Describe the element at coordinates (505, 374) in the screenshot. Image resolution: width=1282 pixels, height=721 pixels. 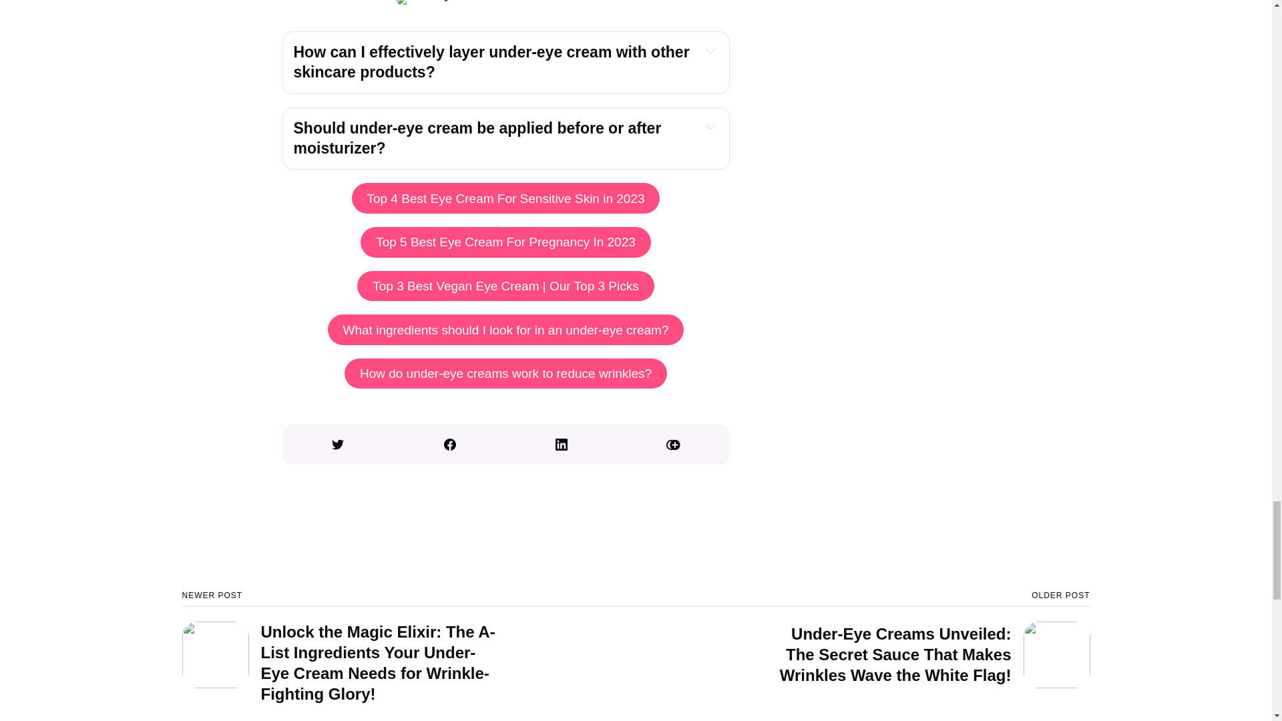
I see `How do under-eye creams work to reduce wrinkles?` at that location.